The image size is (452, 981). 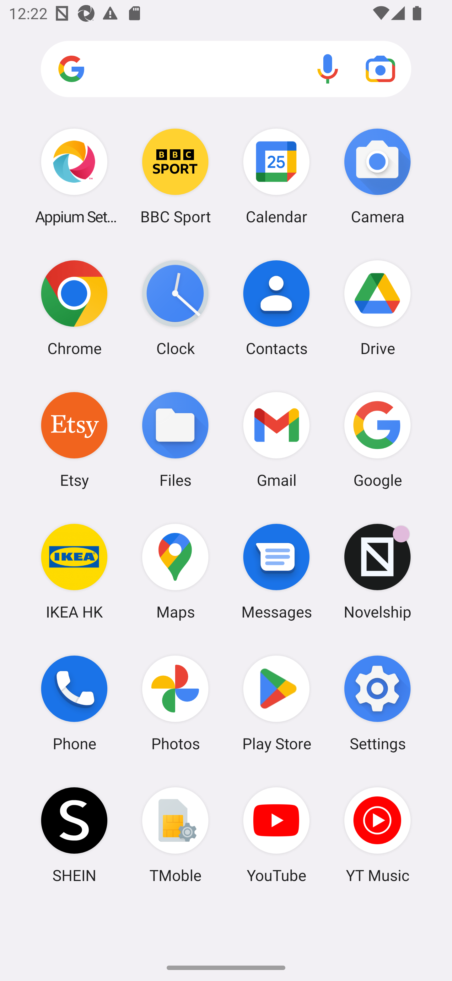 What do you see at coordinates (175, 571) in the screenshot?
I see `Maps` at bounding box center [175, 571].